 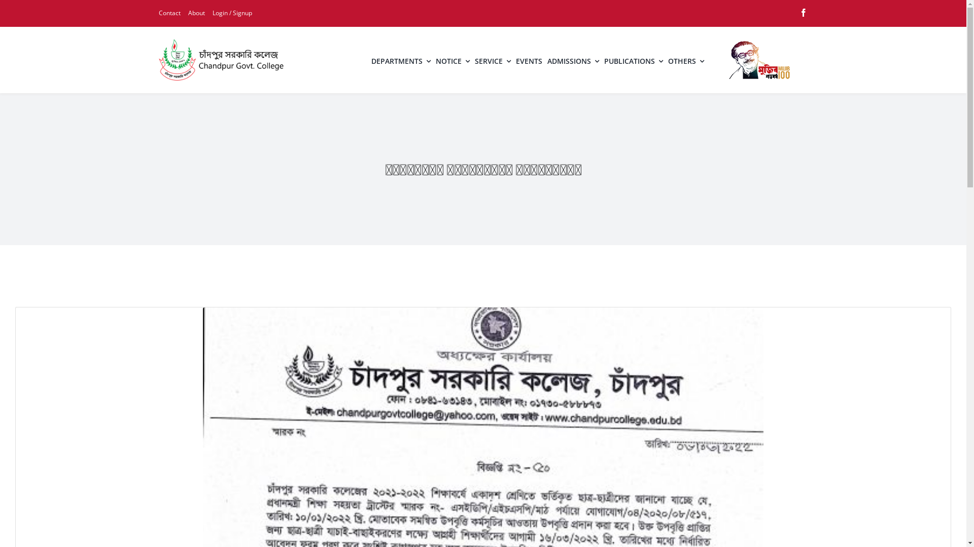 I want to click on Login / Signup, so click(x=232, y=13).